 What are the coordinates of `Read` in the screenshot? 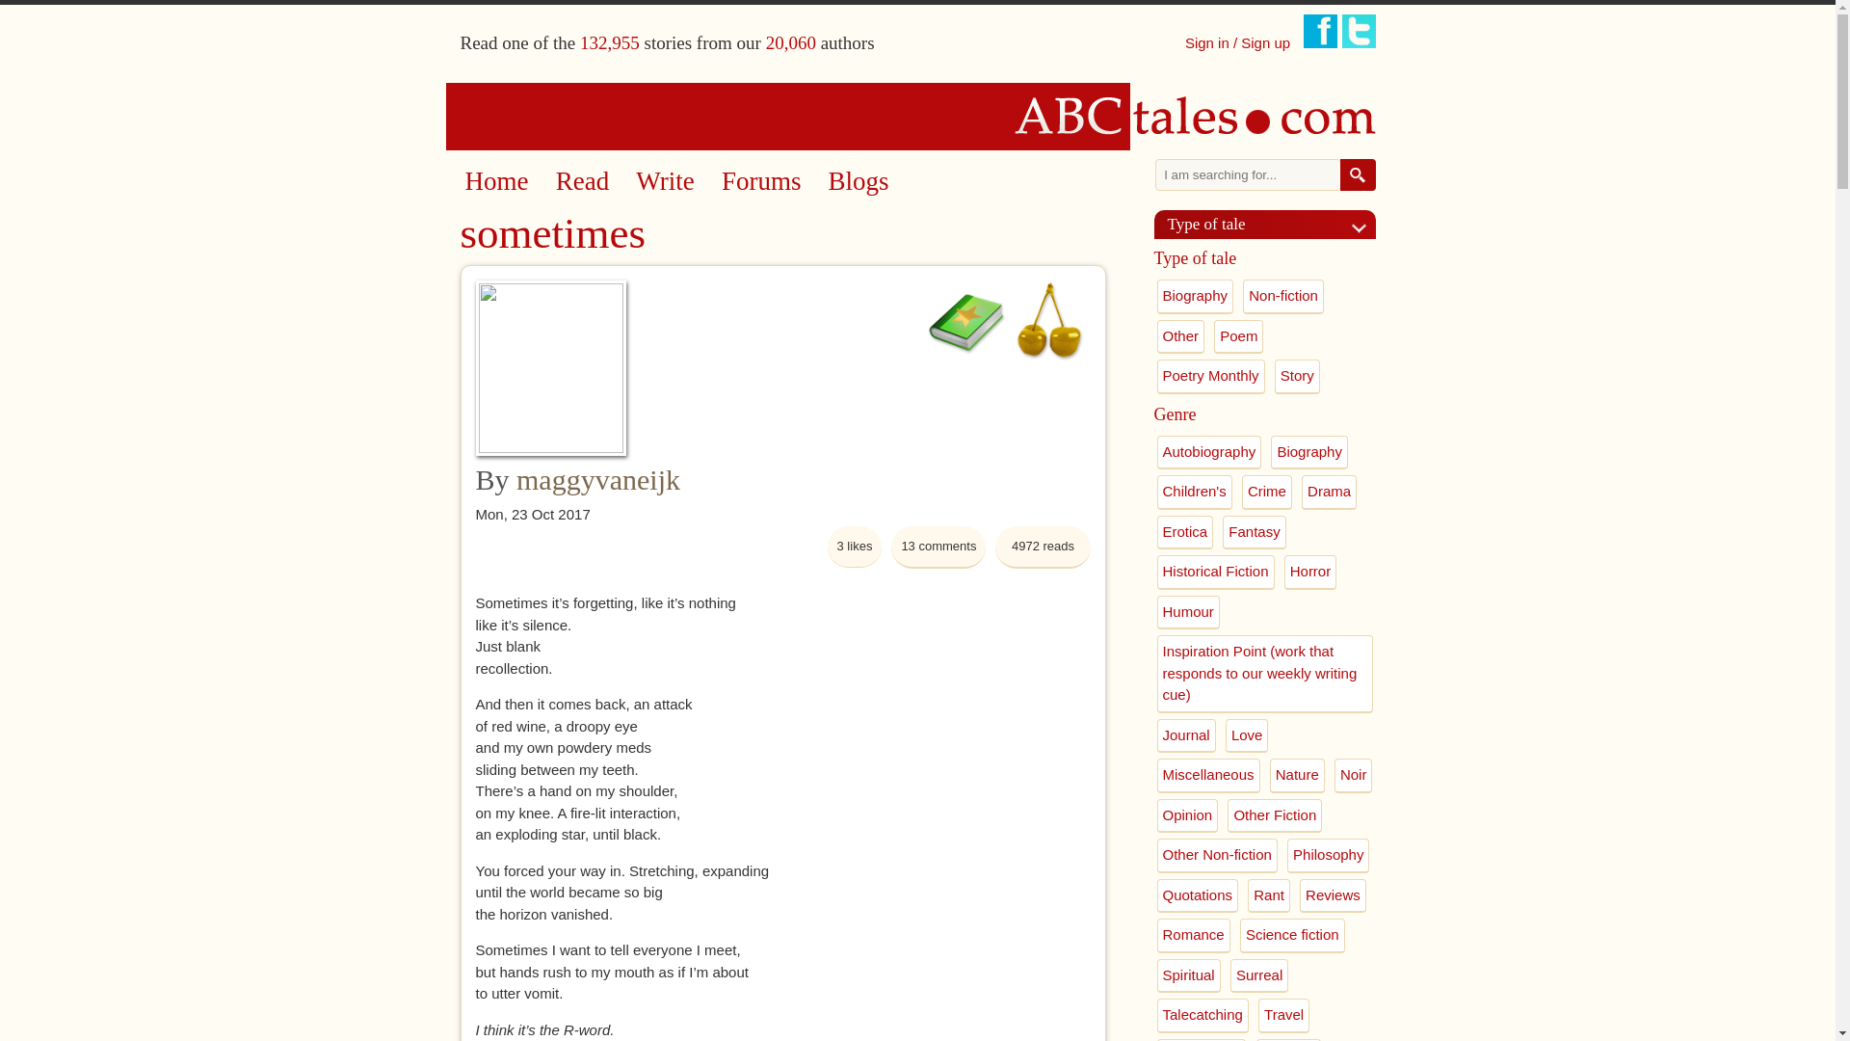 It's located at (582, 181).